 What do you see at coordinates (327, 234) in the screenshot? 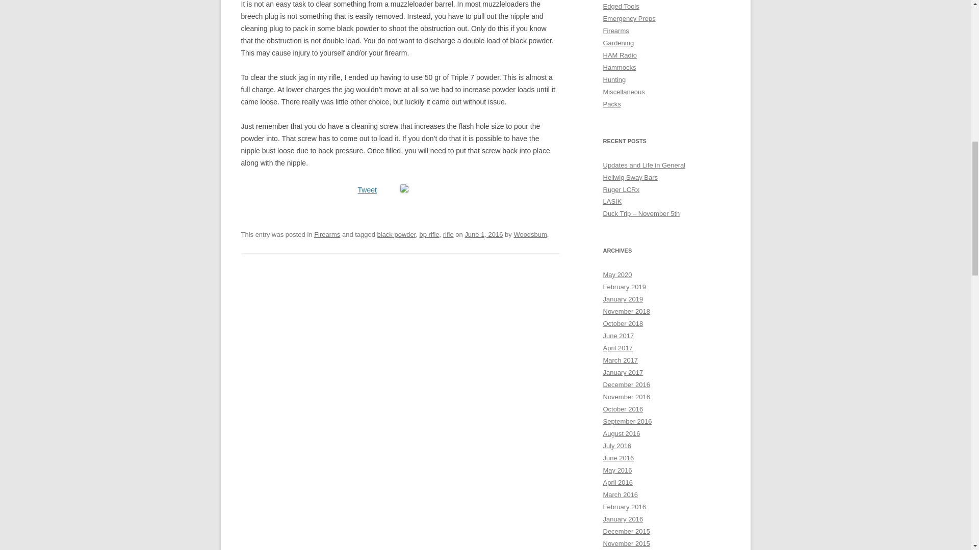
I see `Firearms` at bounding box center [327, 234].